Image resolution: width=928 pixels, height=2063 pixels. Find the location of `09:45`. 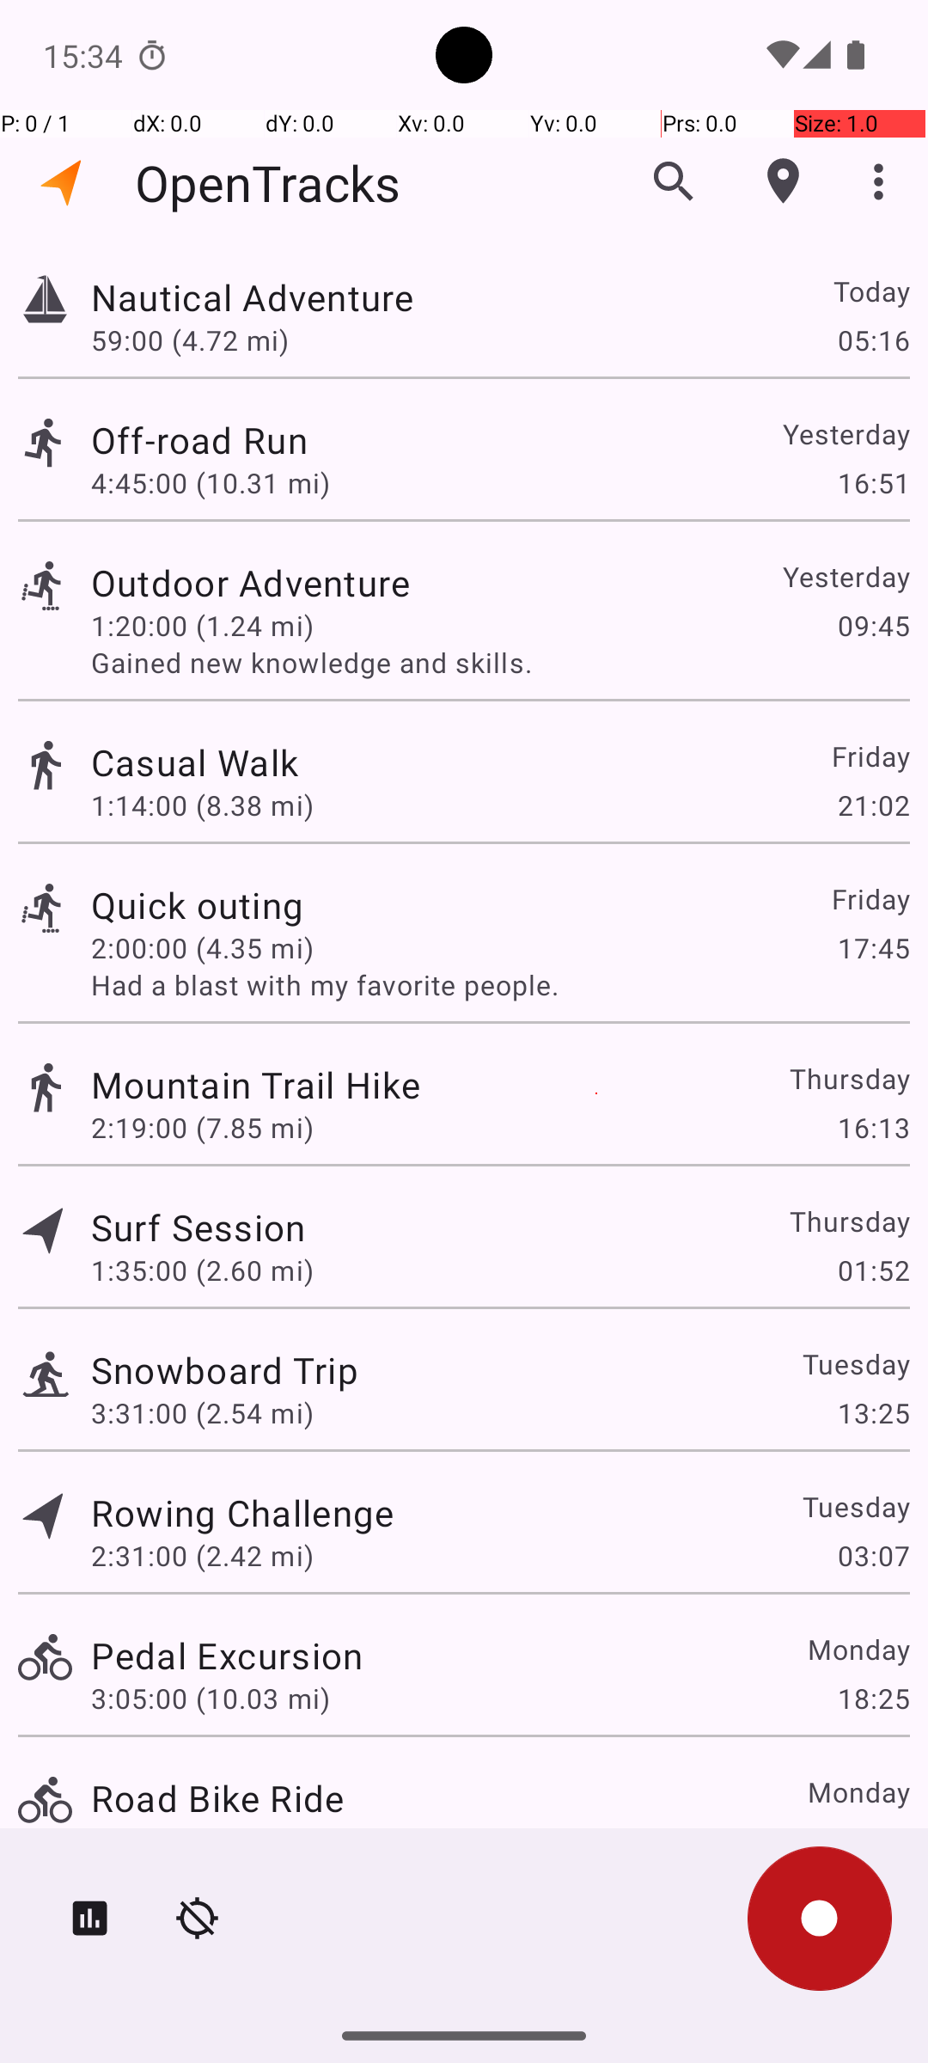

09:45 is located at coordinates (873, 626).